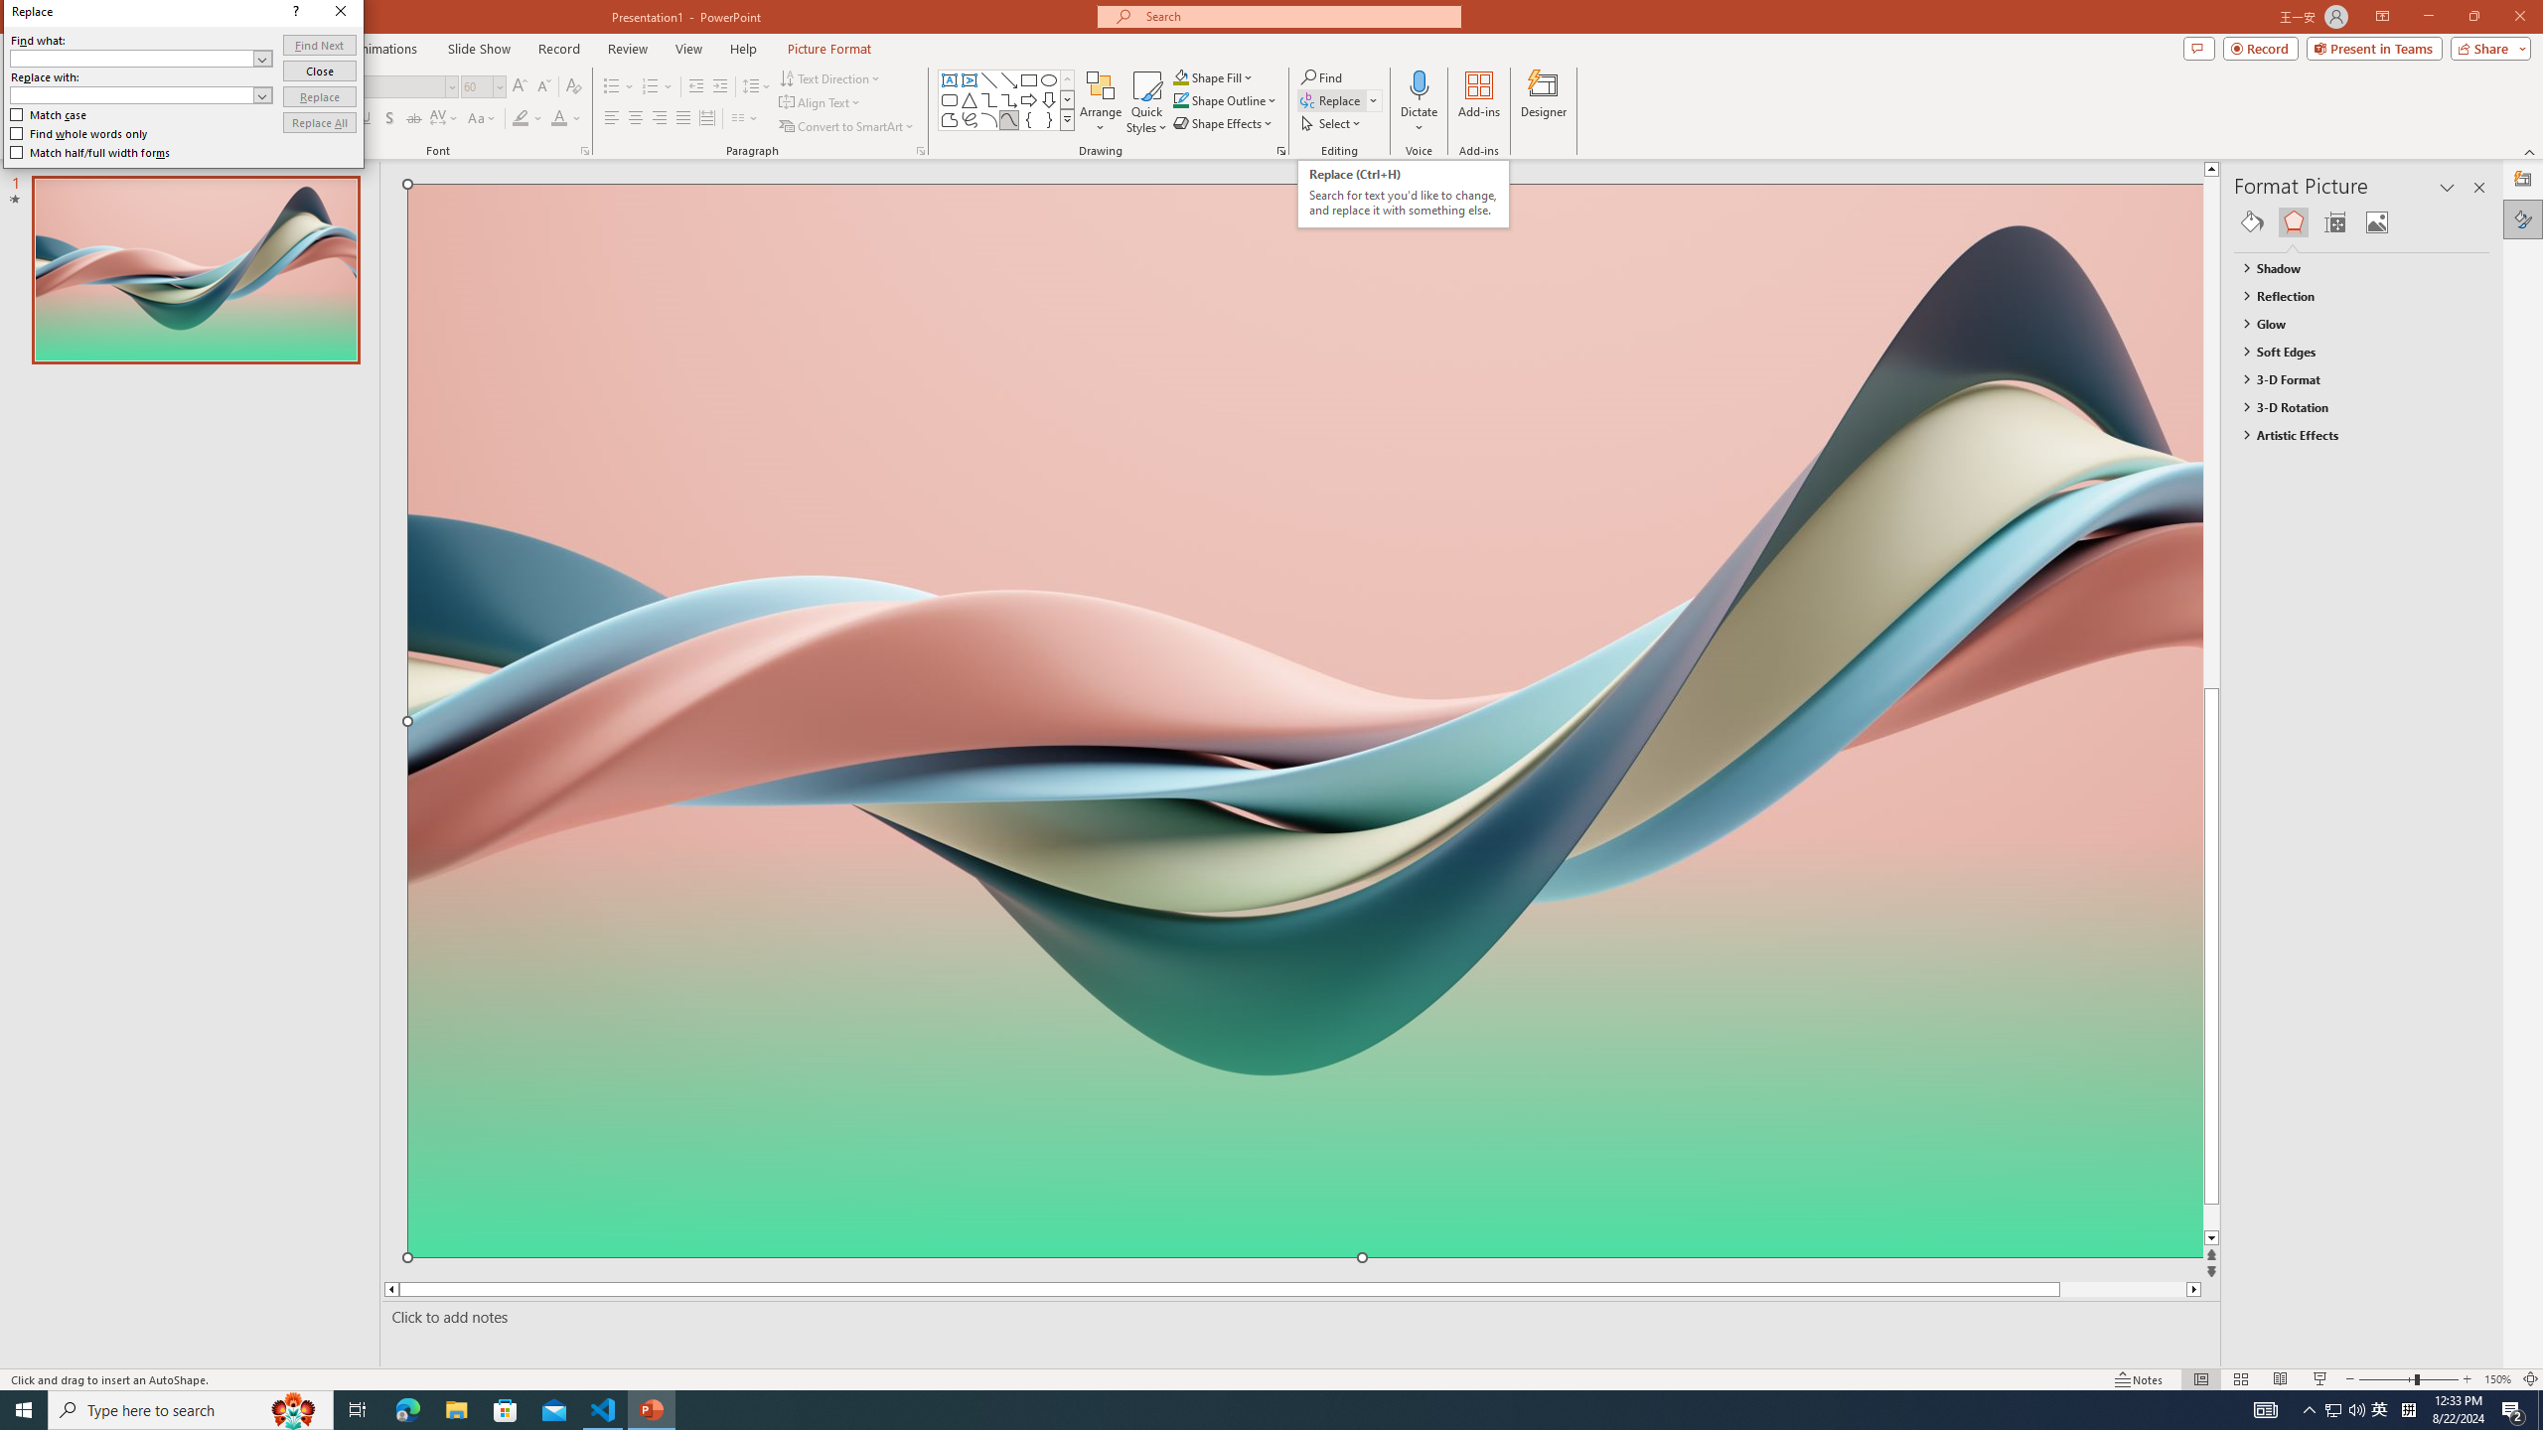  I want to click on Microsoft Edge, so click(407, 1410).